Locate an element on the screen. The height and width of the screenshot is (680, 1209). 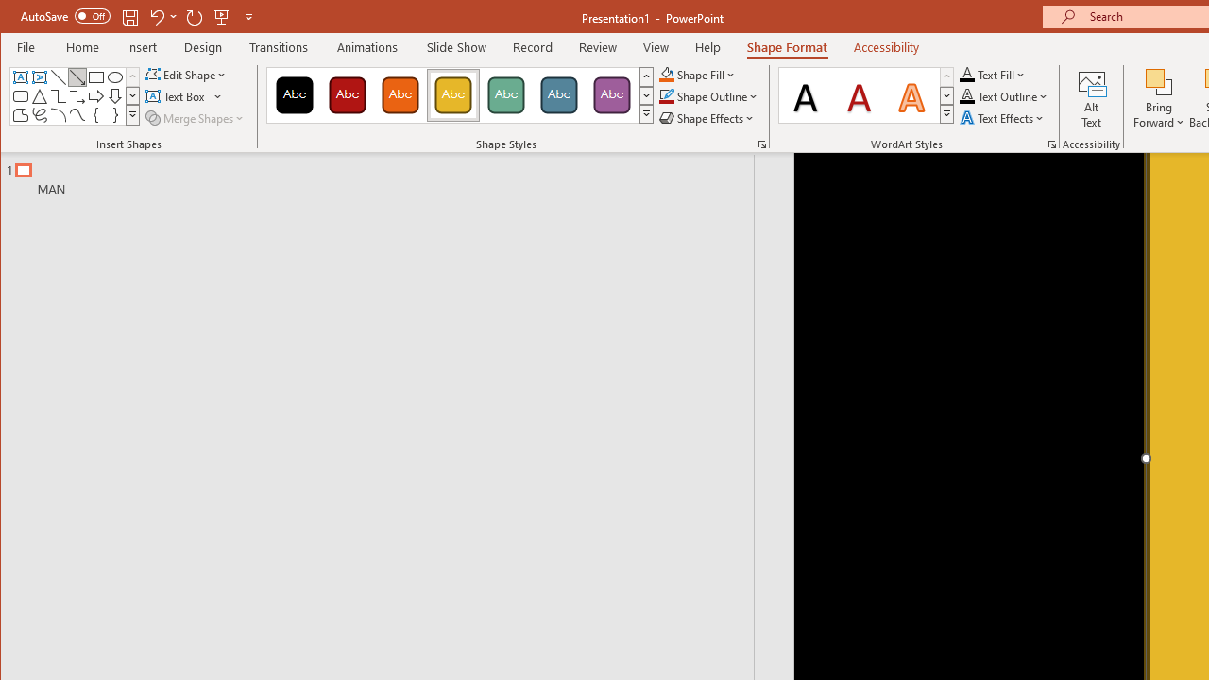
Text Fill is located at coordinates (993, 74).